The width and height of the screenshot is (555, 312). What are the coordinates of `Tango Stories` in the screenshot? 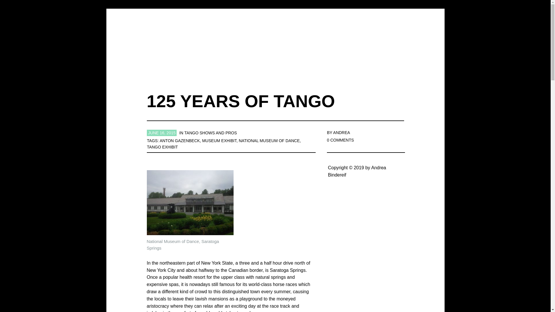 It's located at (283, 57).